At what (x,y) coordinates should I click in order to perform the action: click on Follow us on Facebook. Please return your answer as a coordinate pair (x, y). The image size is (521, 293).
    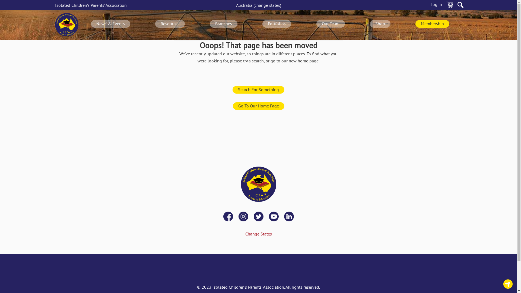
    Looking at the image, I should click on (228, 217).